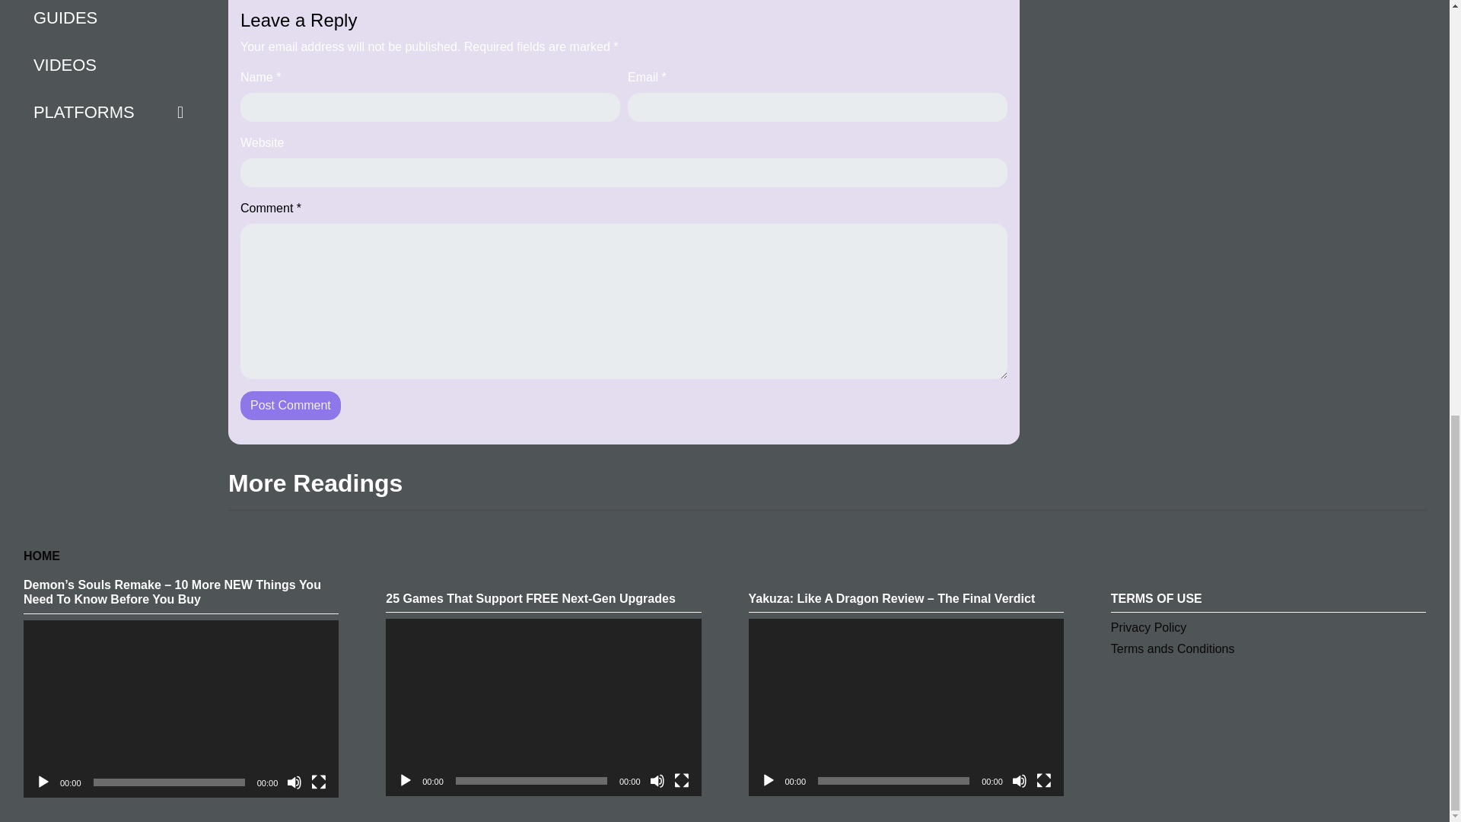  Describe the element at coordinates (405, 781) in the screenshot. I see `Play` at that location.